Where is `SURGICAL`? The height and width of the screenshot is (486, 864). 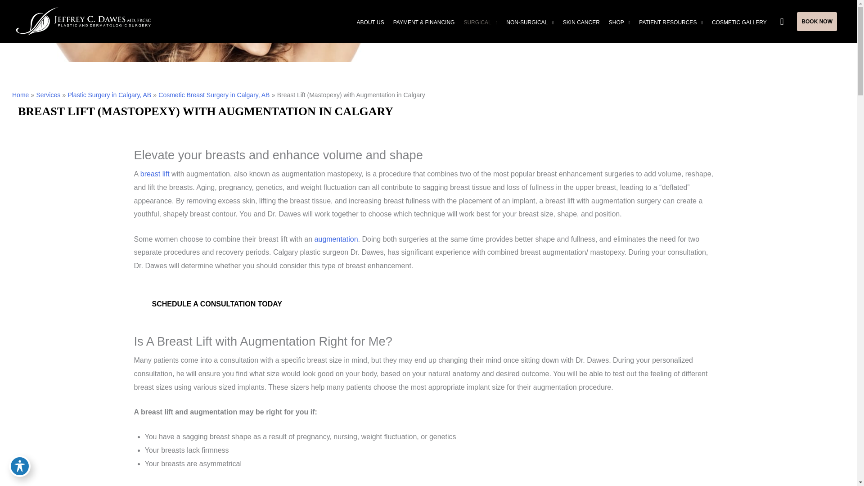 SURGICAL is located at coordinates (480, 22).